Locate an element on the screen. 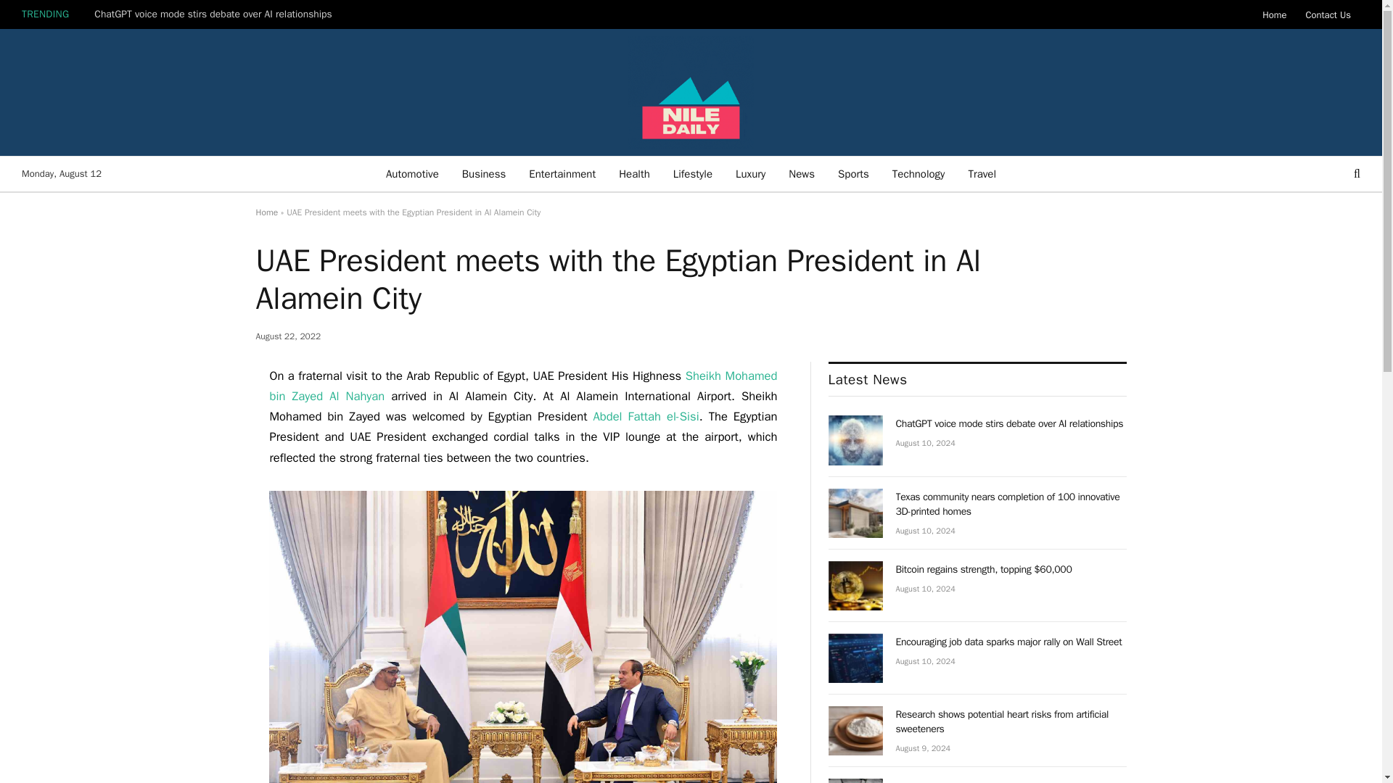 The height and width of the screenshot is (783, 1393). Contact Us is located at coordinates (1328, 14).